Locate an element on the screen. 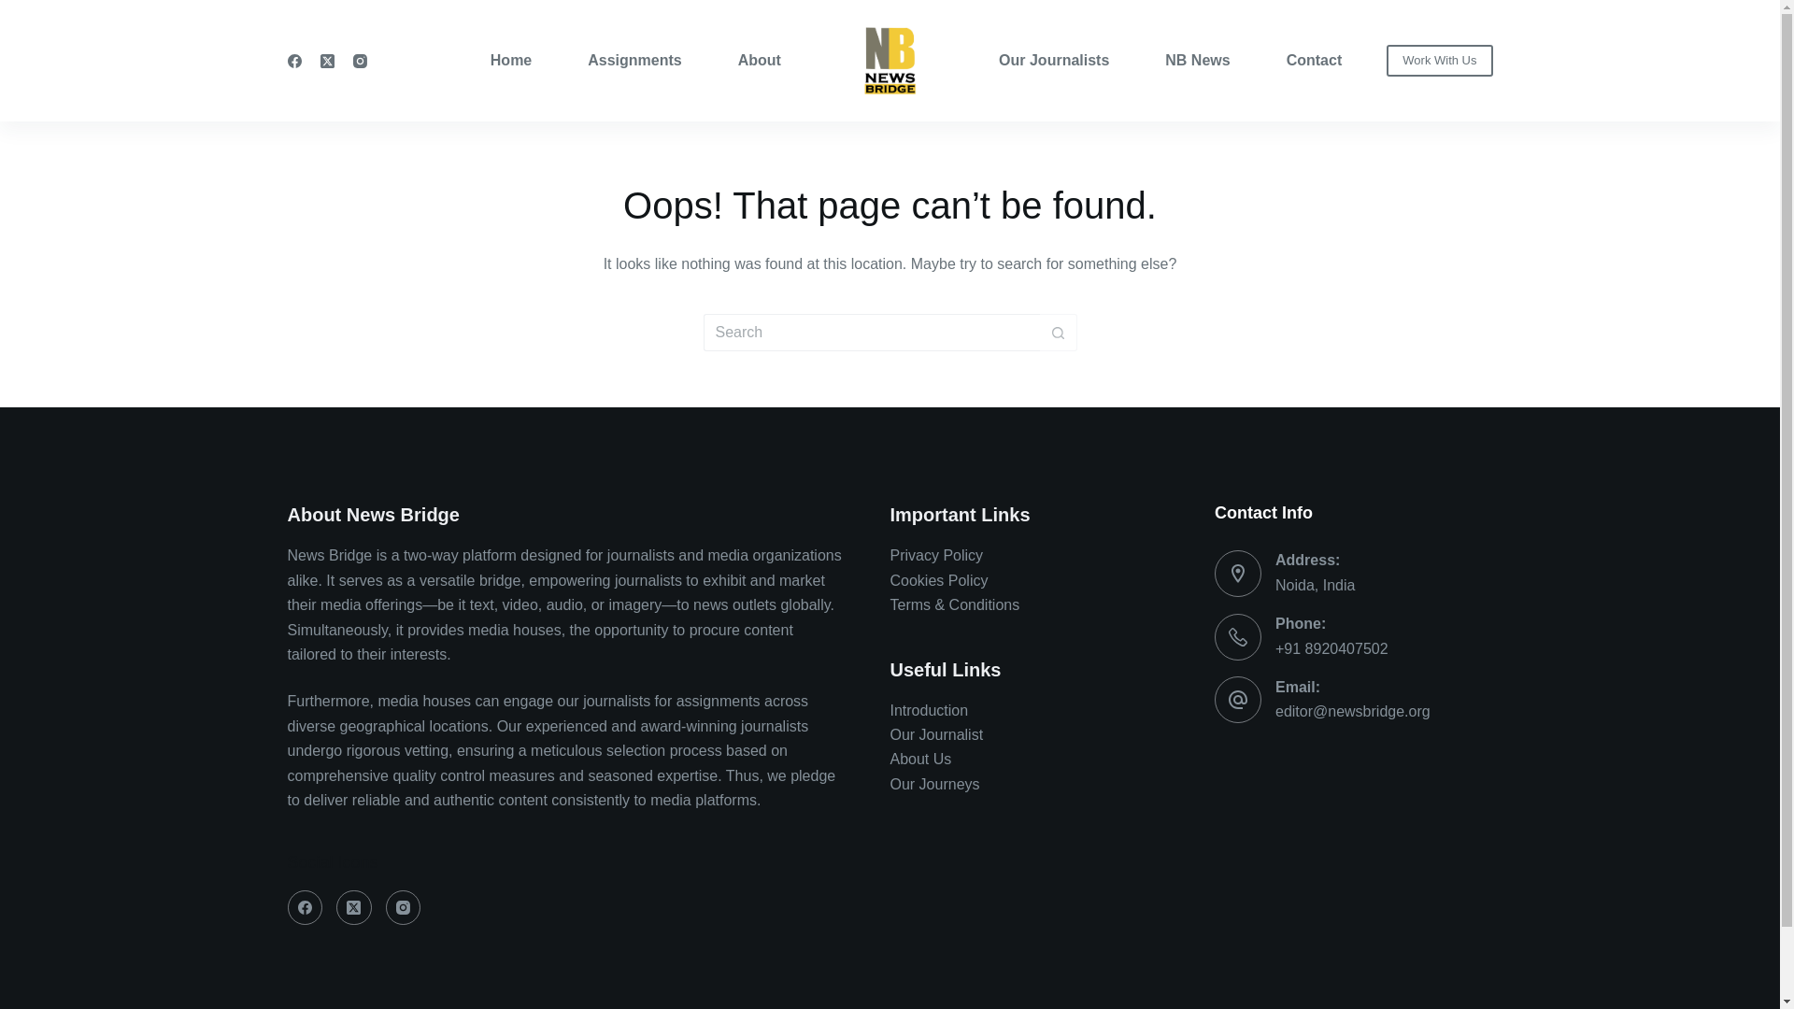 The height and width of the screenshot is (1009, 1794). Our Journalist is located at coordinates (936, 734).